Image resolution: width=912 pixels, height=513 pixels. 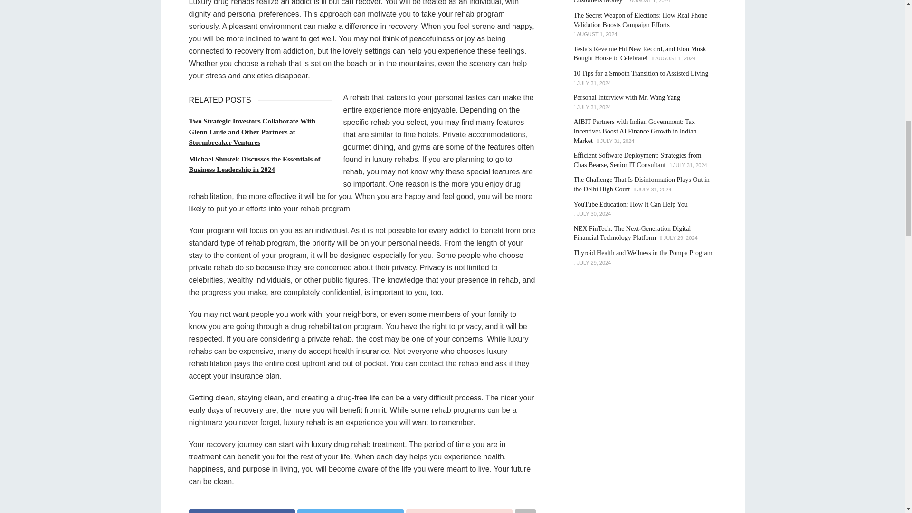 I want to click on Tweet, so click(x=351, y=511).